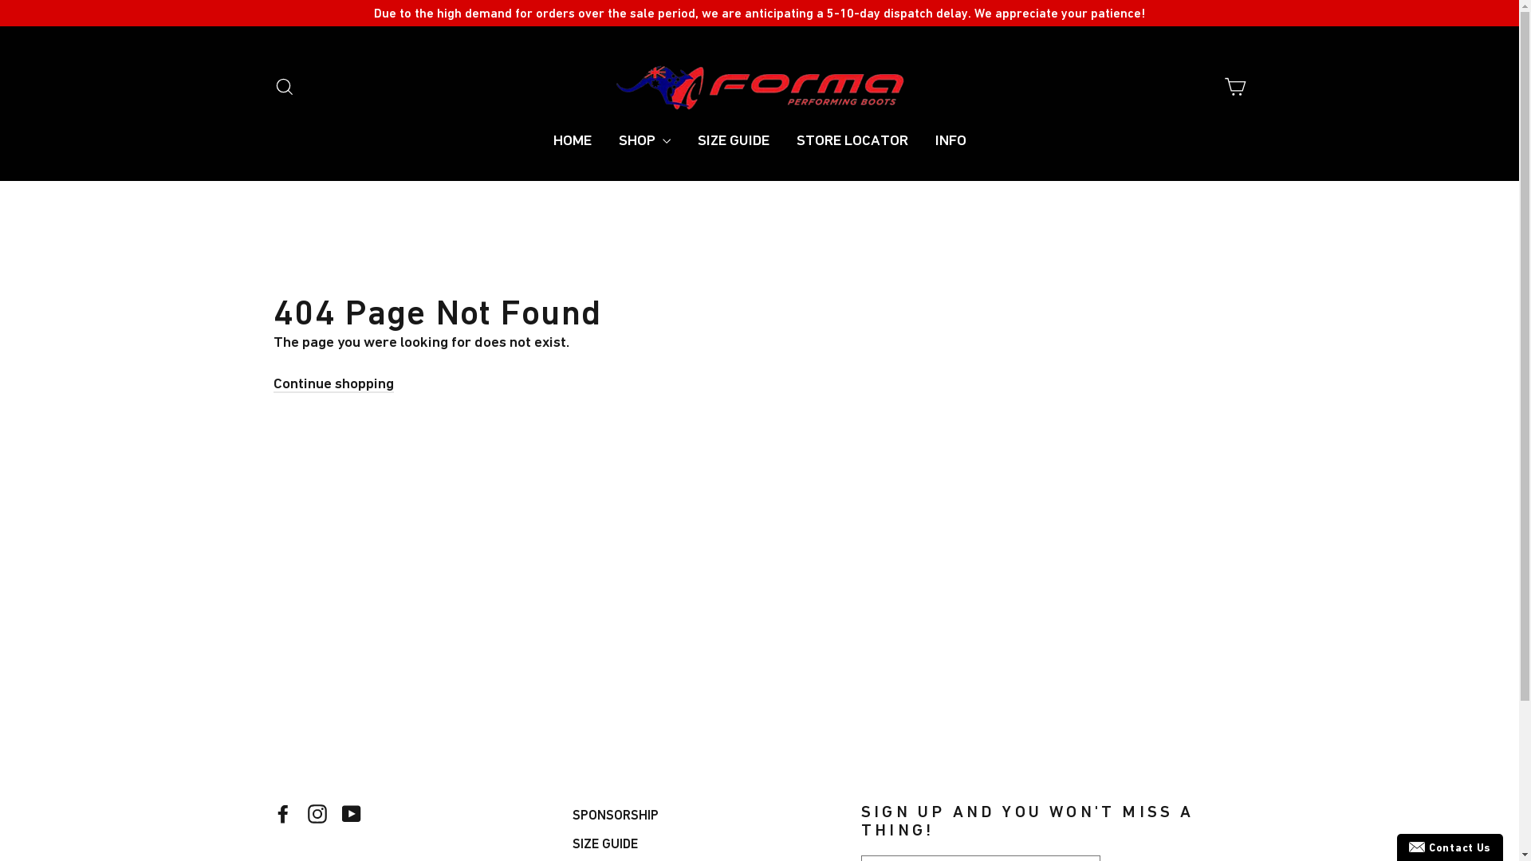 This screenshot has width=1531, height=861. I want to click on HOME, so click(572, 140).